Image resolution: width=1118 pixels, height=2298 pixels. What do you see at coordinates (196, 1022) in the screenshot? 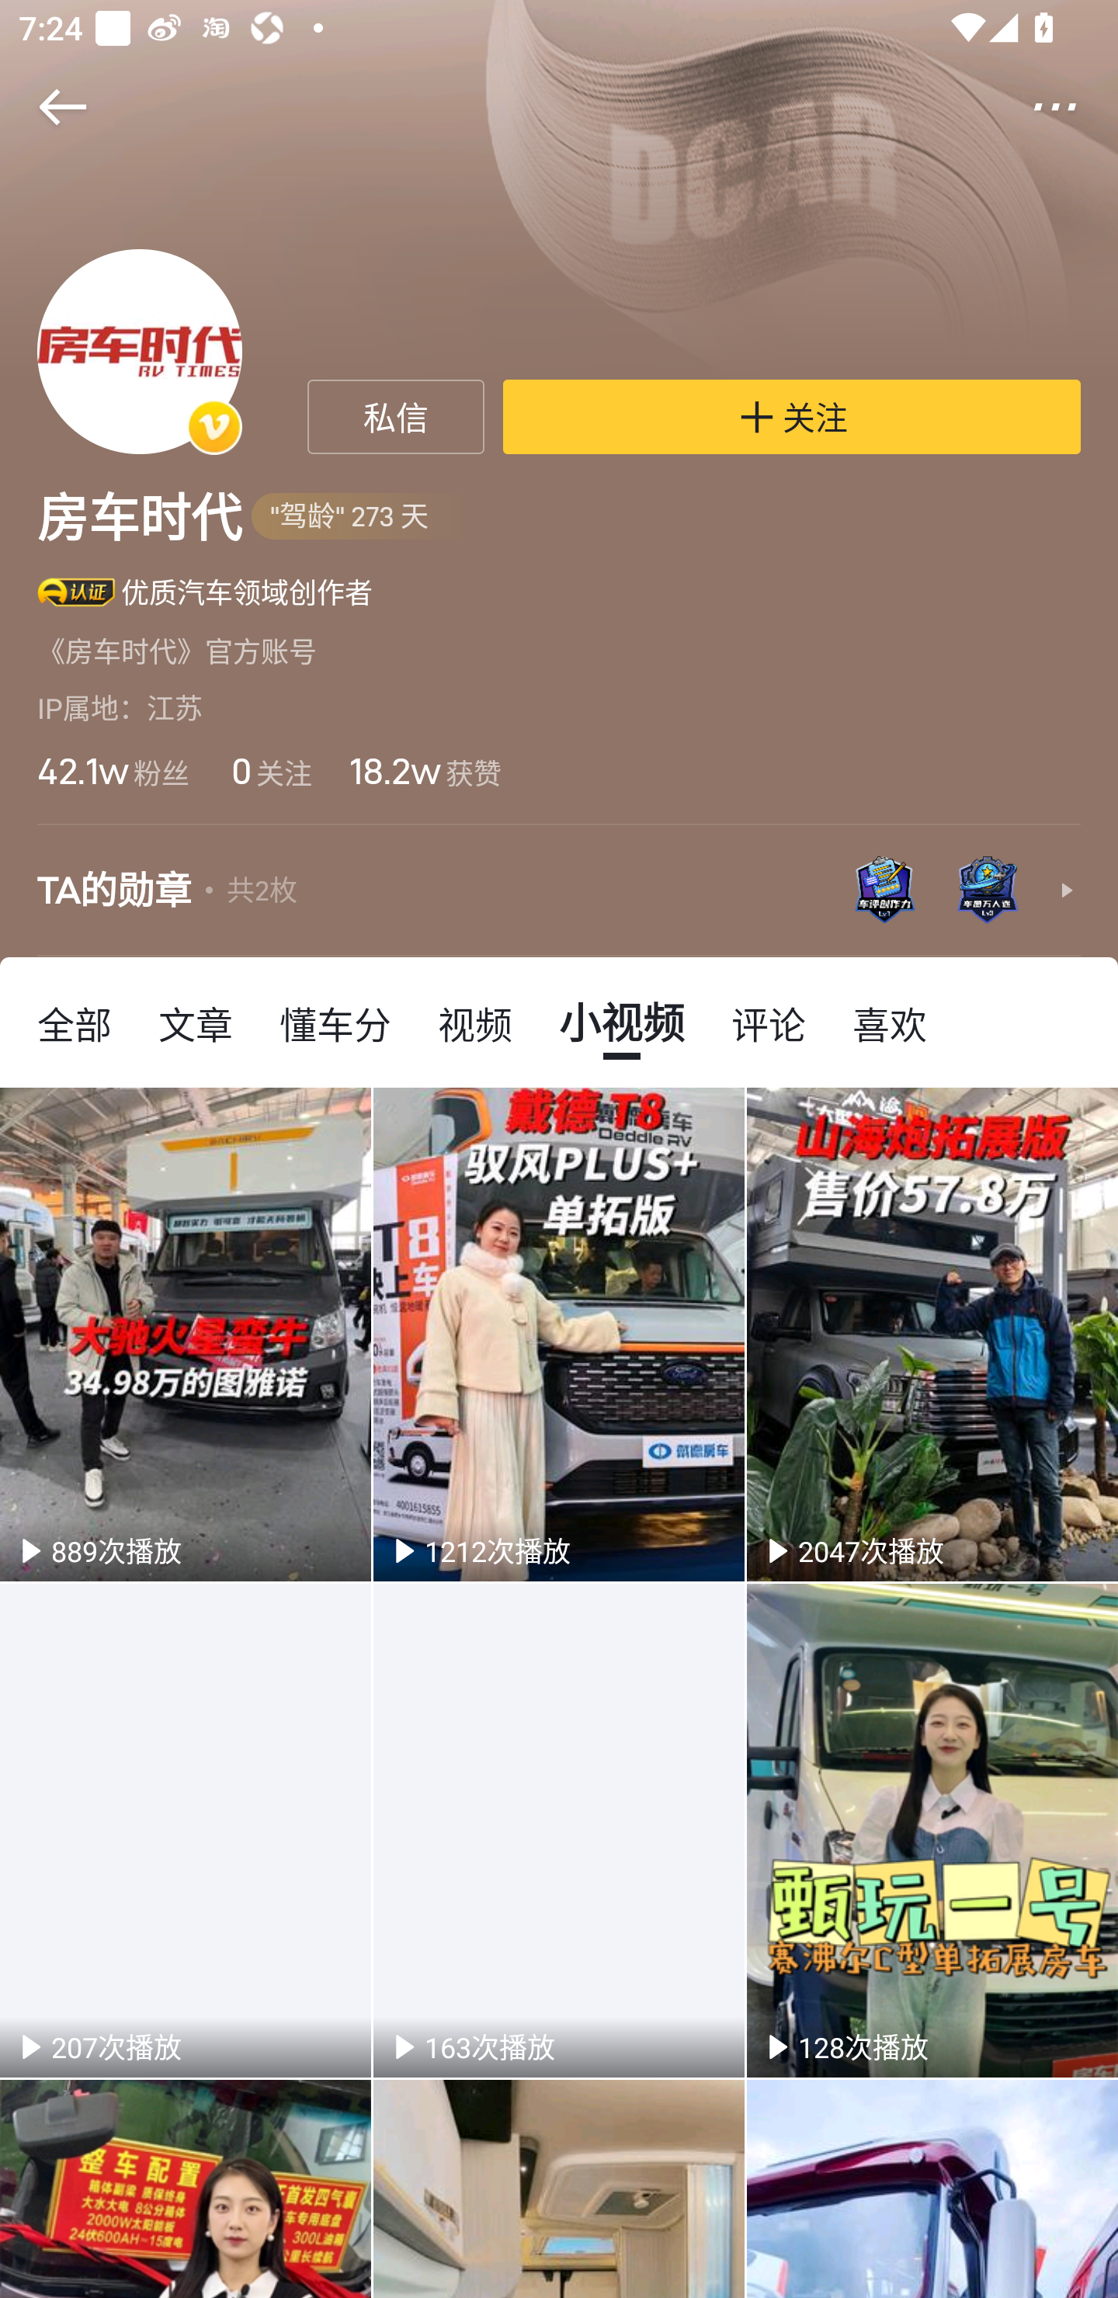
I see `文章` at bounding box center [196, 1022].